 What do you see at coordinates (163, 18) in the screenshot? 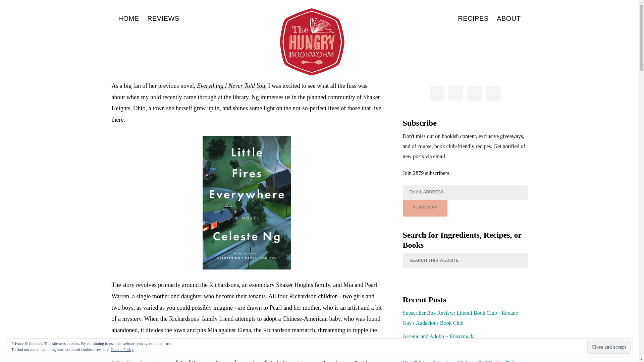
I see `REVIEWS` at bounding box center [163, 18].